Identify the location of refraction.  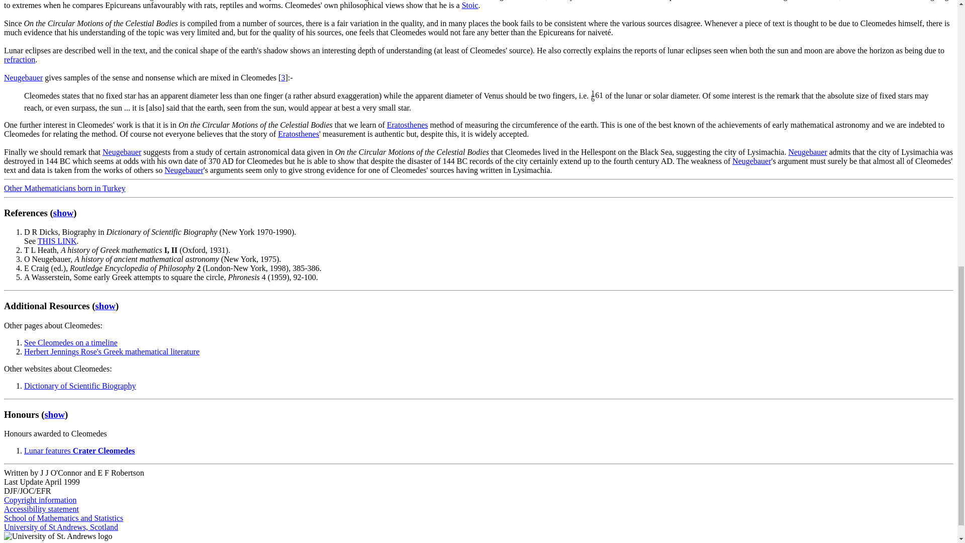
(19, 59).